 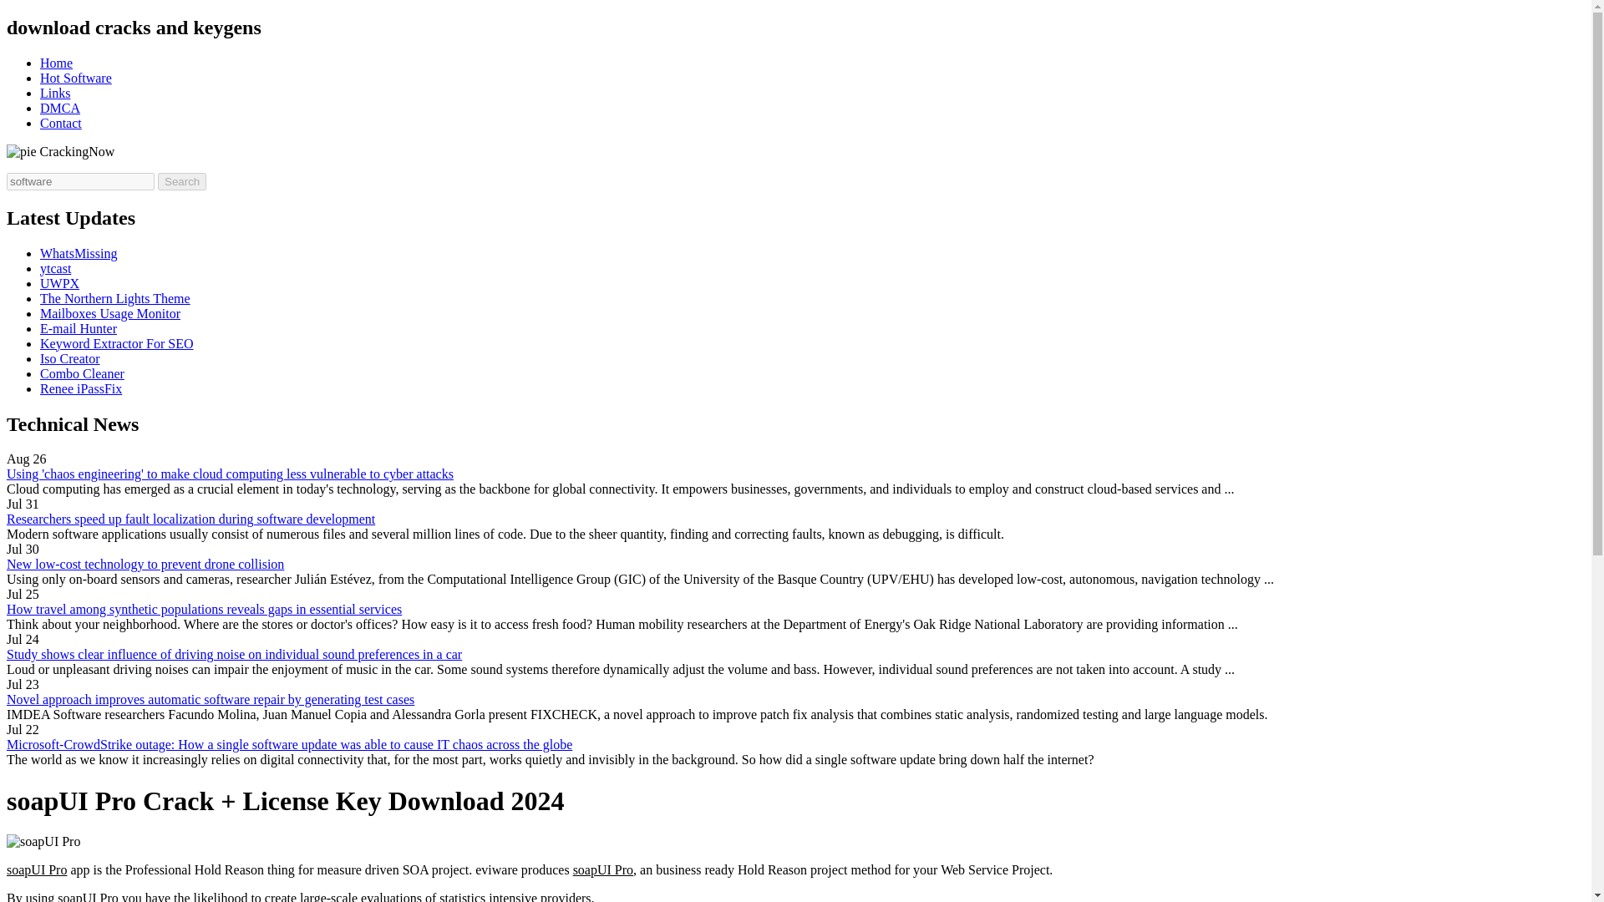 I want to click on DMCA, so click(x=60, y=108).